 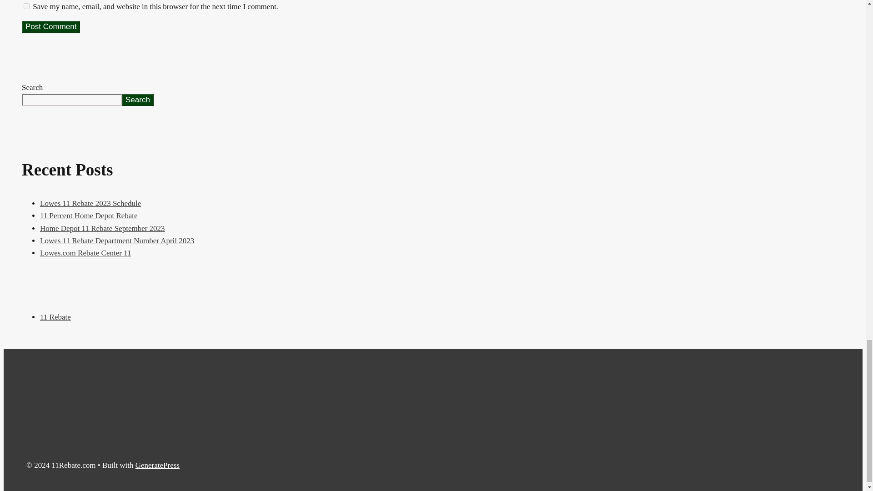 What do you see at coordinates (157, 465) in the screenshot?
I see `GeneratePress` at bounding box center [157, 465].